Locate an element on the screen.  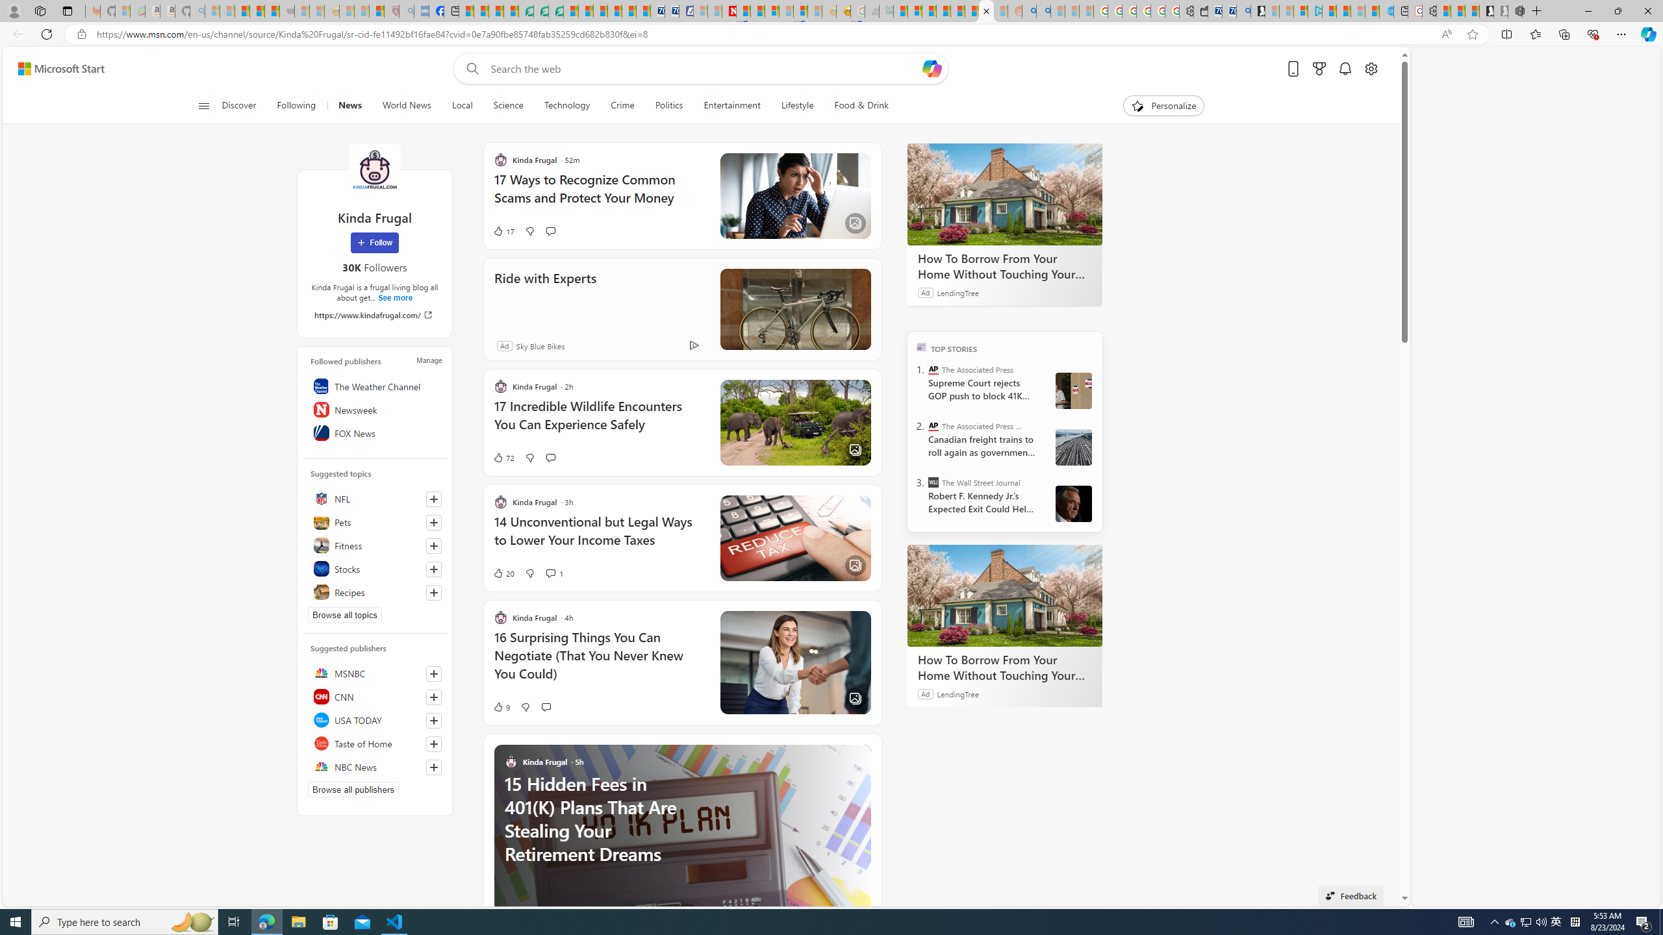
Manage is located at coordinates (429, 360).